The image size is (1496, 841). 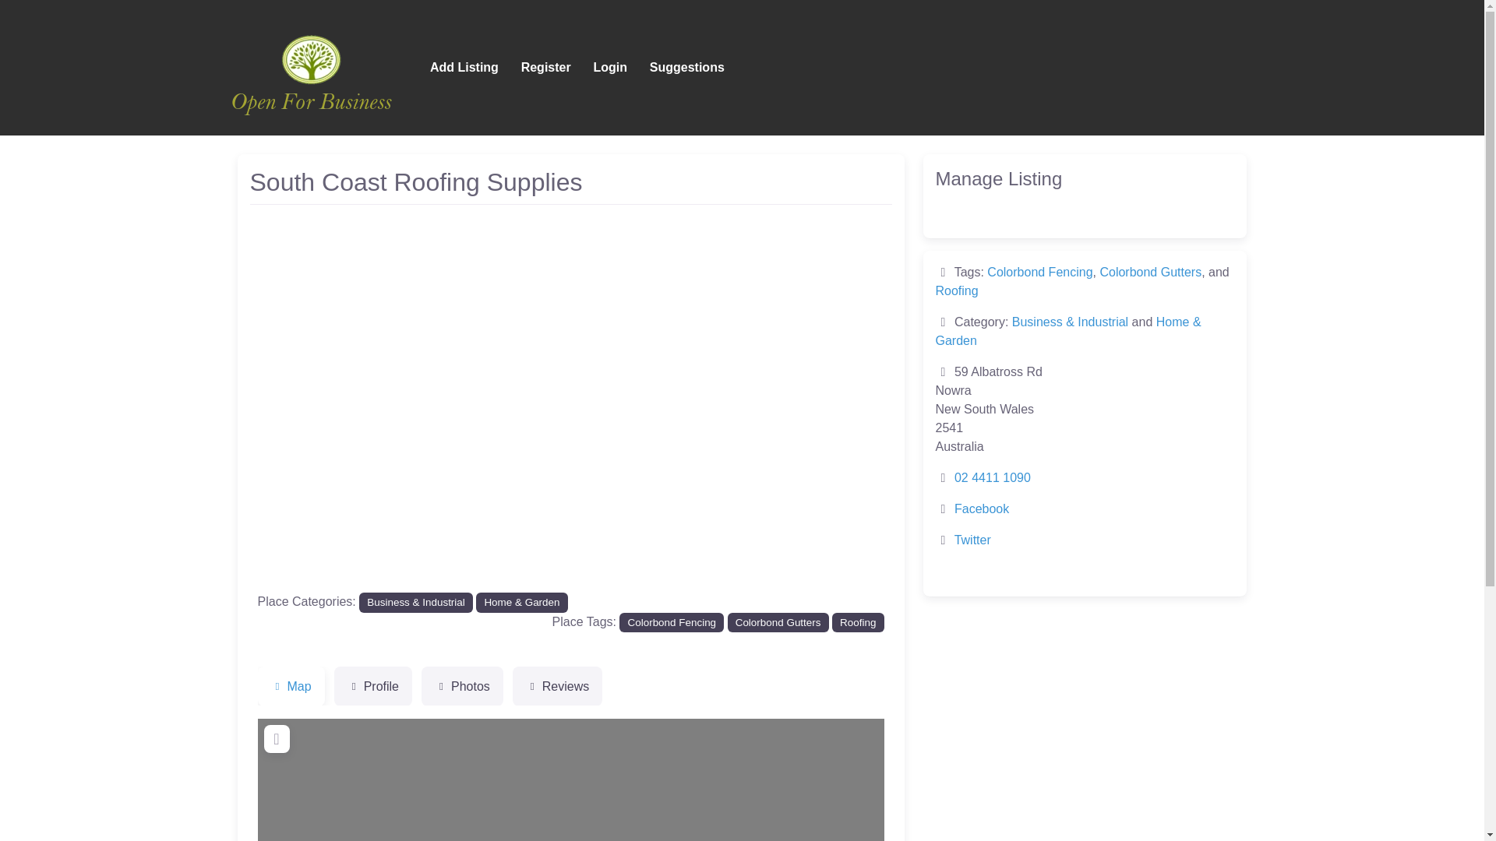 What do you see at coordinates (545, 67) in the screenshot?
I see `Register` at bounding box center [545, 67].